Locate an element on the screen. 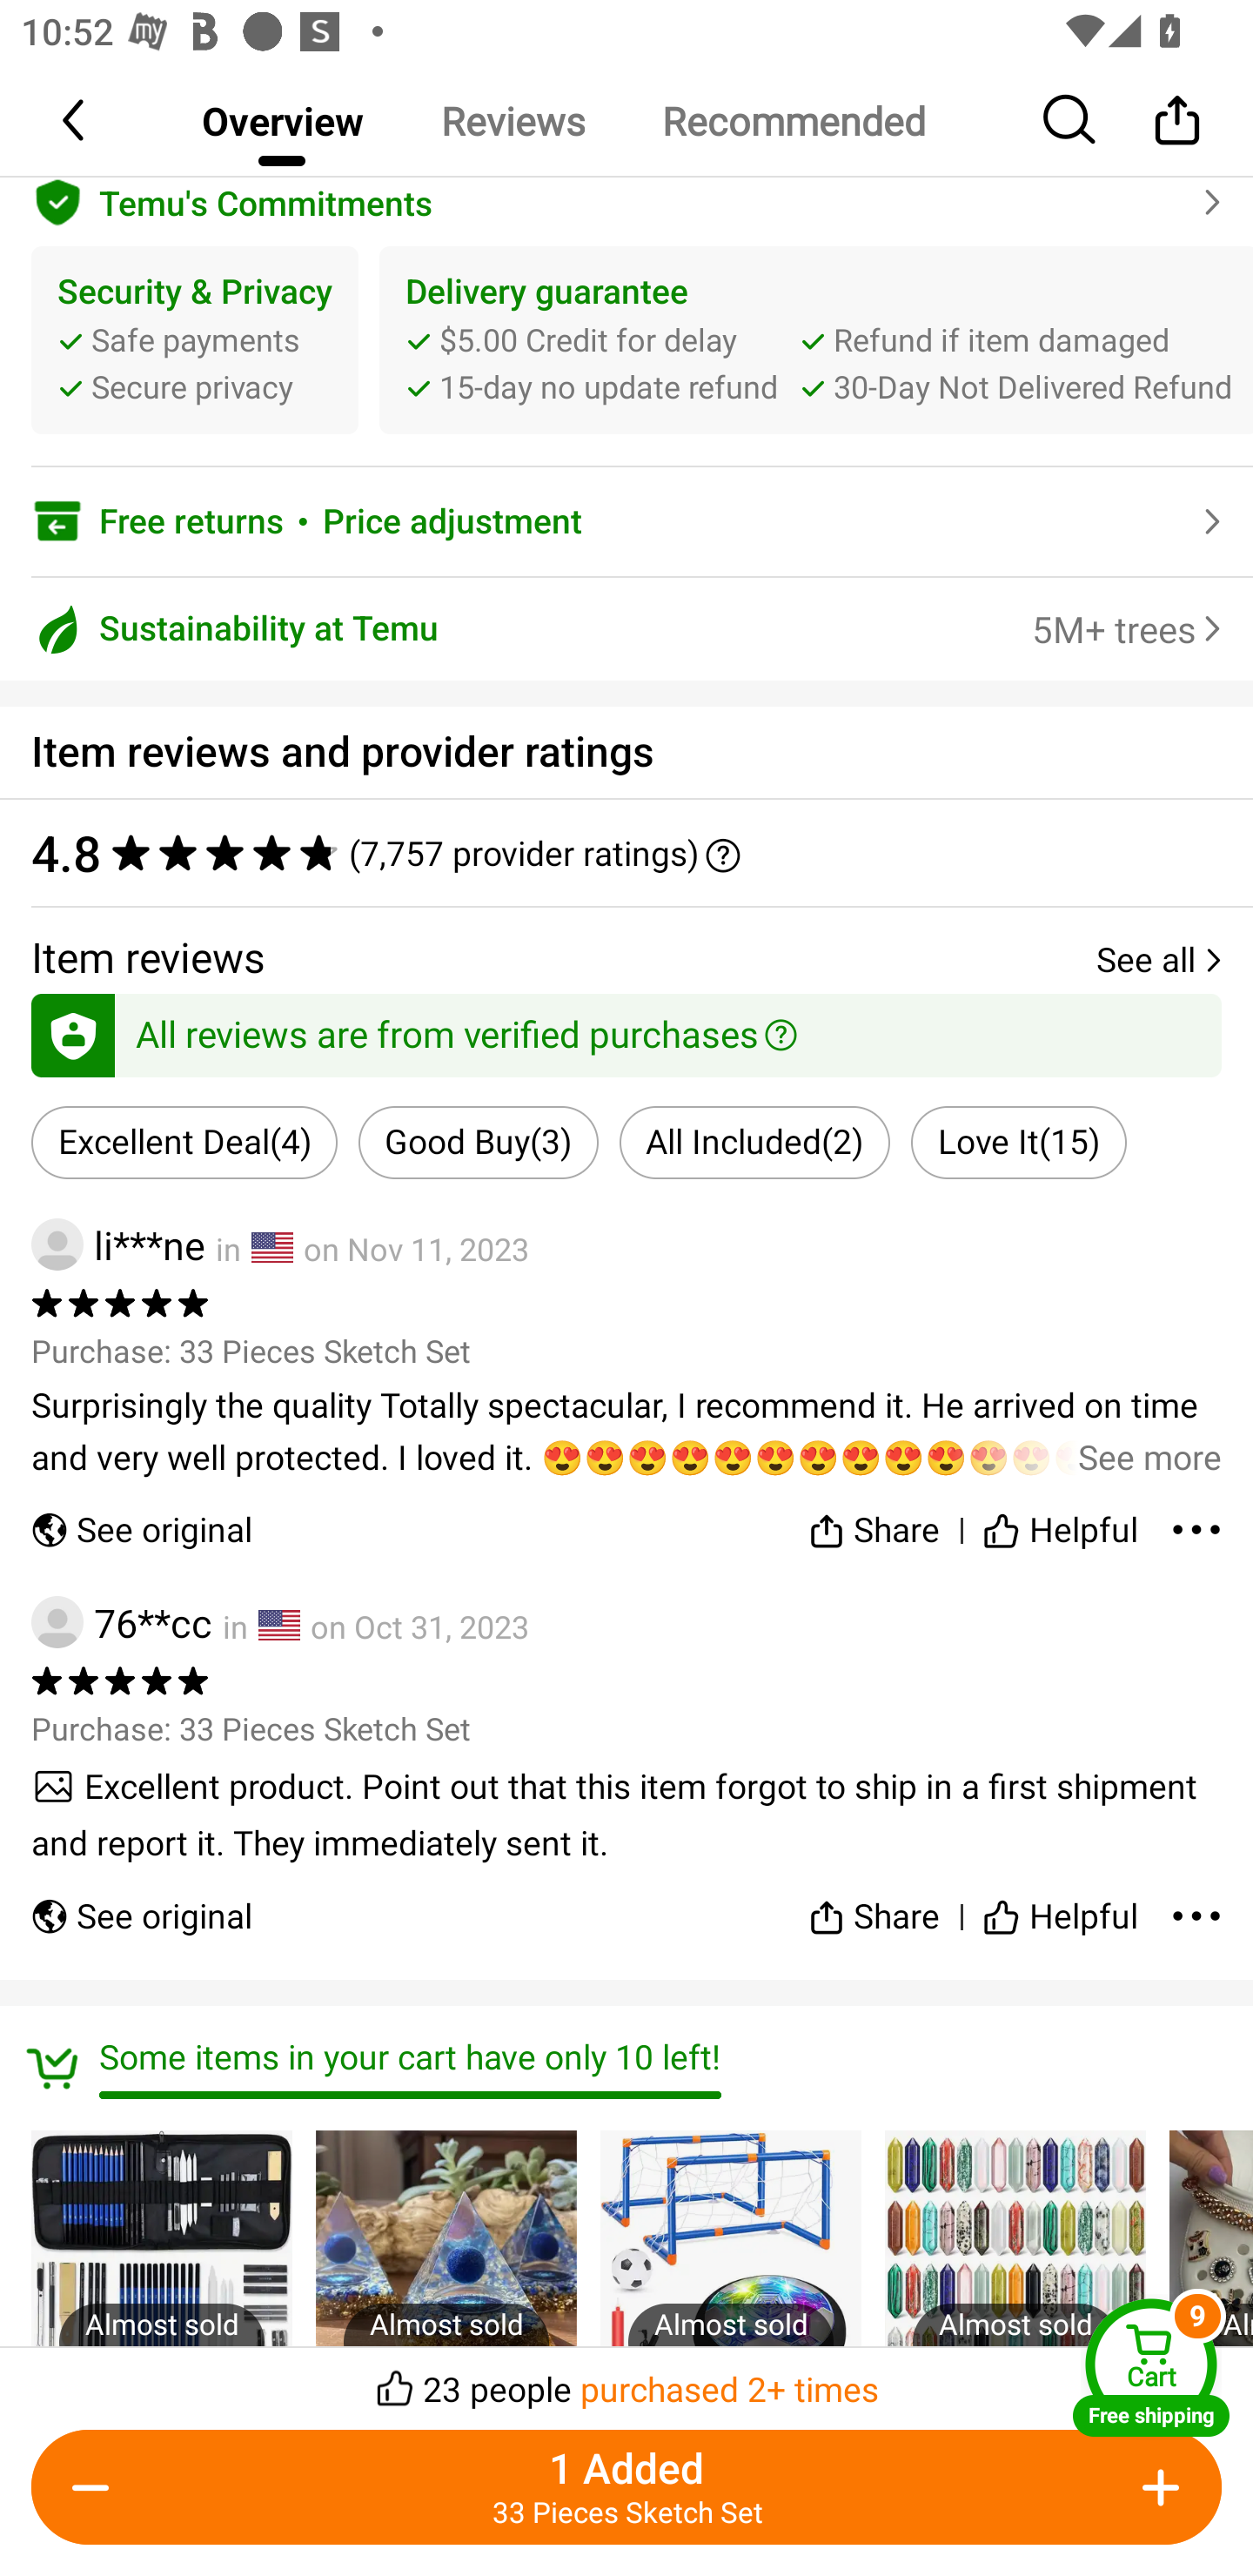 This screenshot has width=1253, height=2576. Share is located at coordinates (1176, 119).